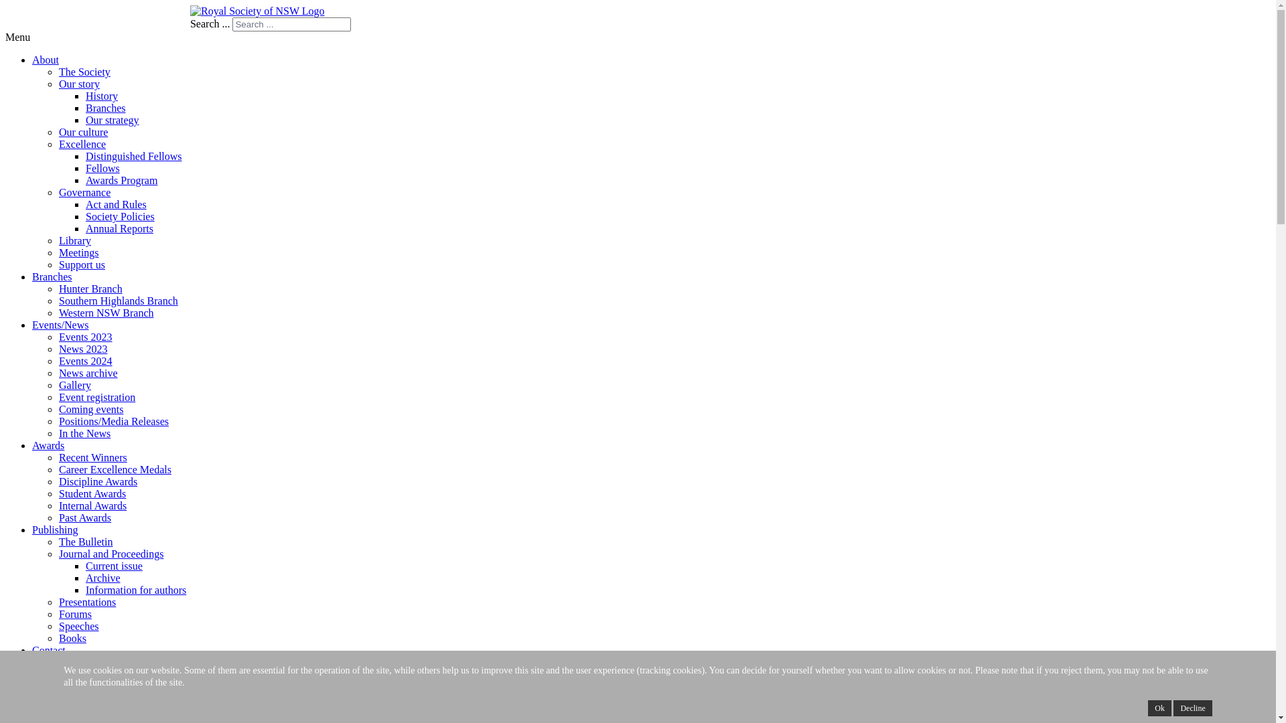 This screenshot has width=1286, height=723. What do you see at coordinates (82, 145) in the screenshot?
I see `Excellence` at bounding box center [82, 145].